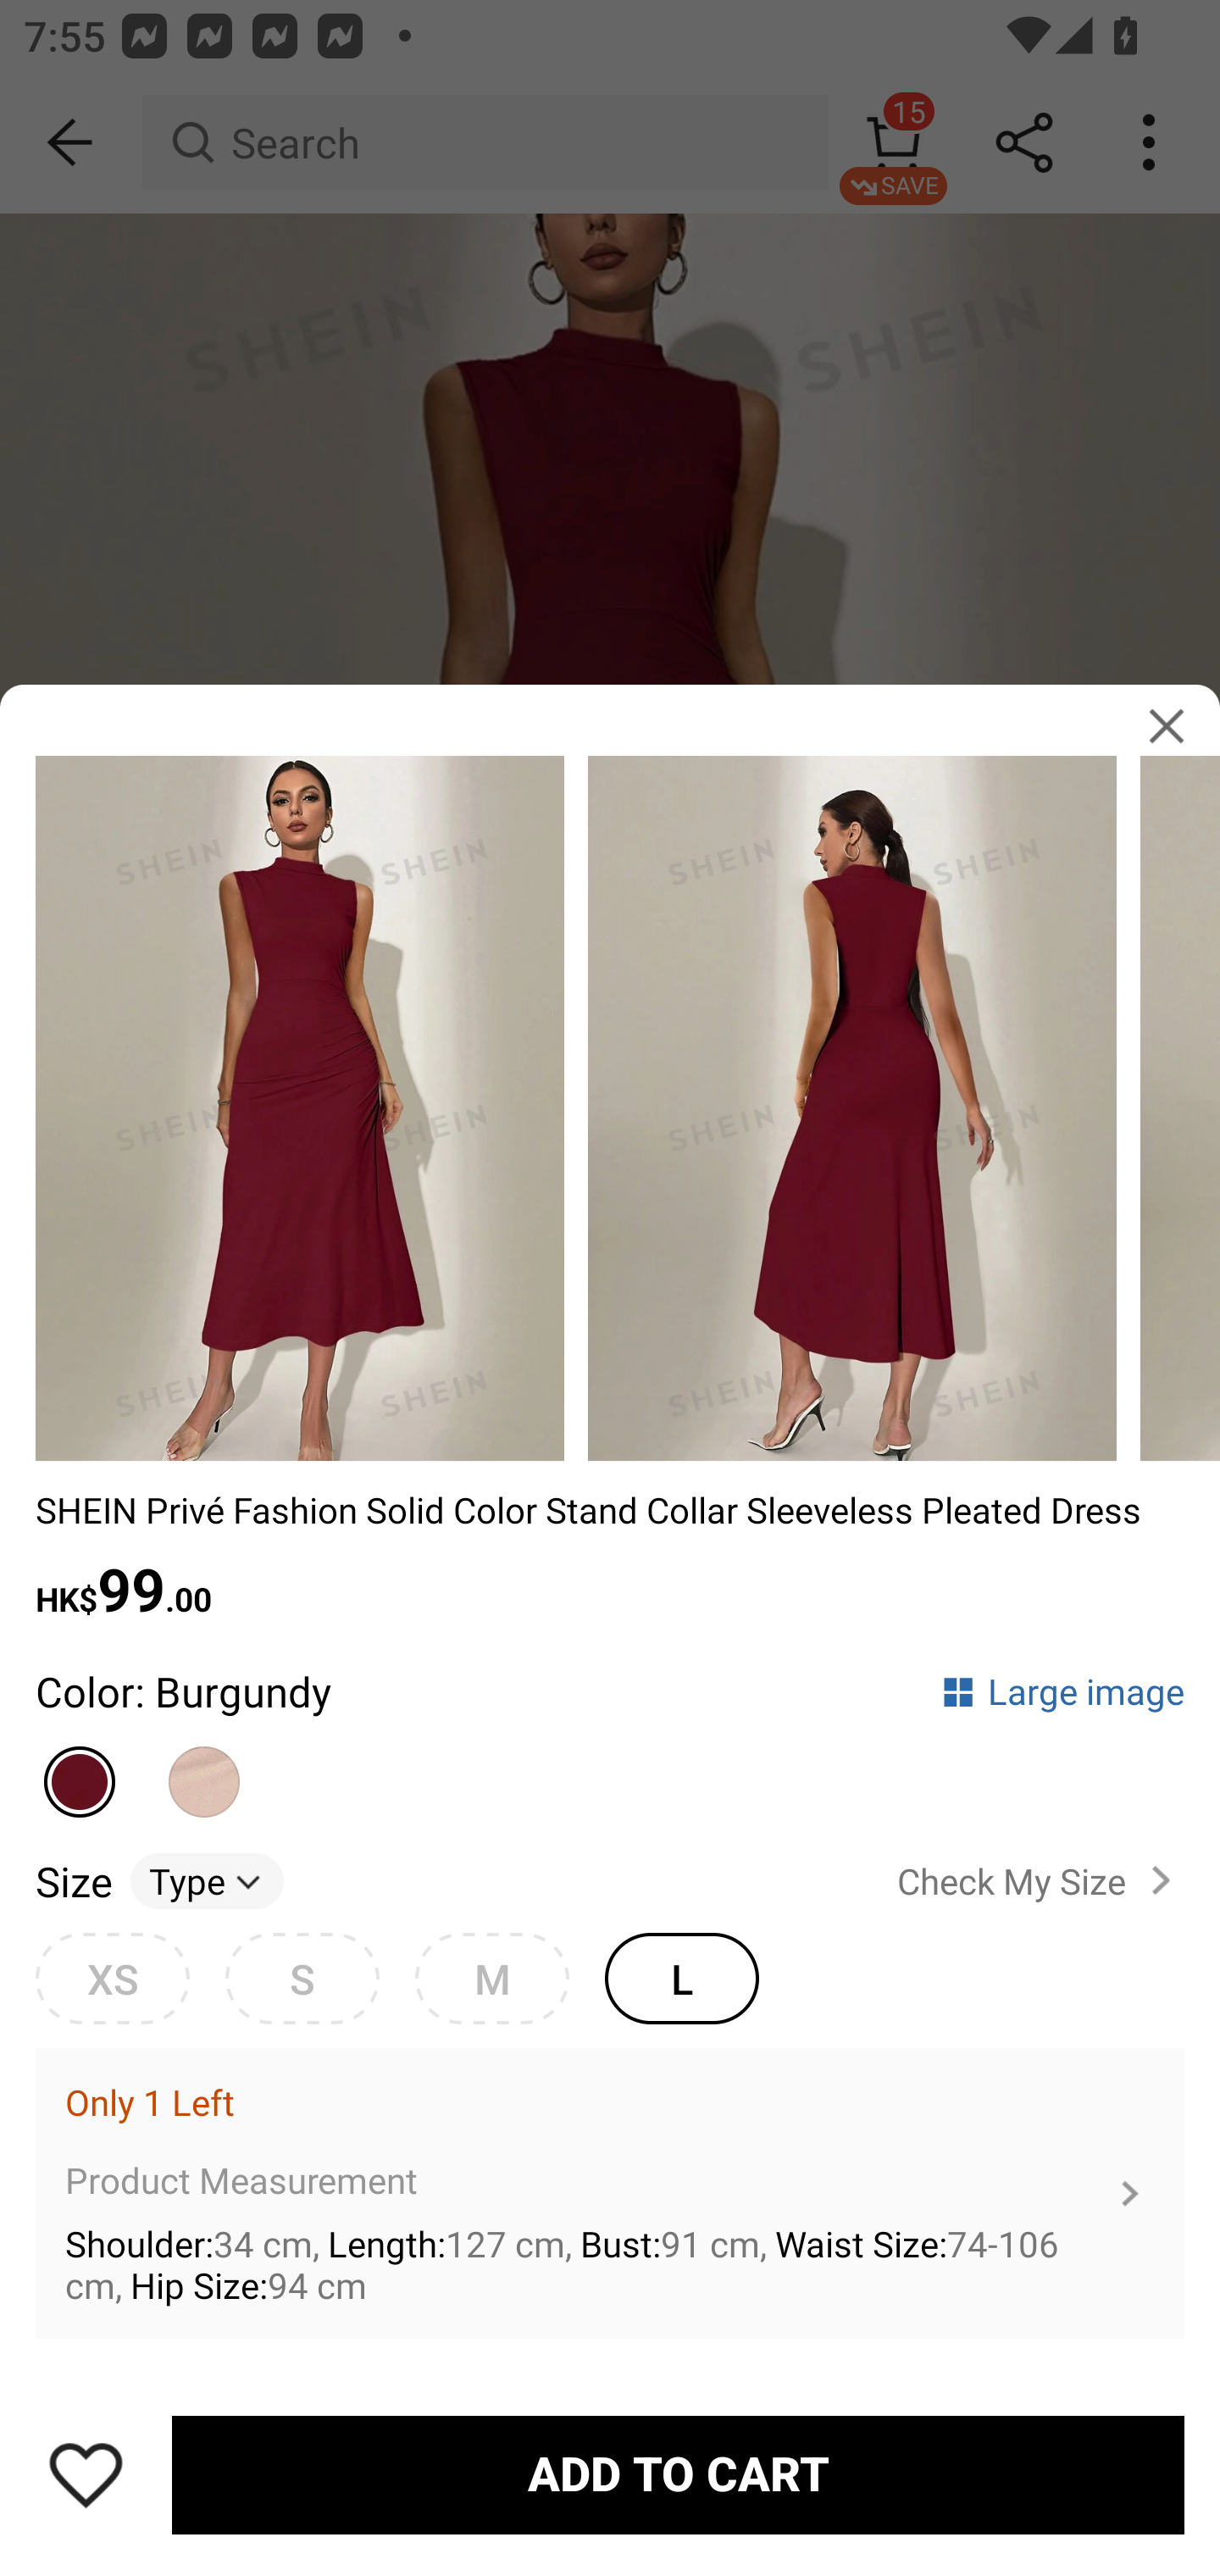 Image resolution: width=1220 pixels, height=2576 pixels. Describe the element at coordinates (86, 2474) in the screenshot. I see `Save` at that location.